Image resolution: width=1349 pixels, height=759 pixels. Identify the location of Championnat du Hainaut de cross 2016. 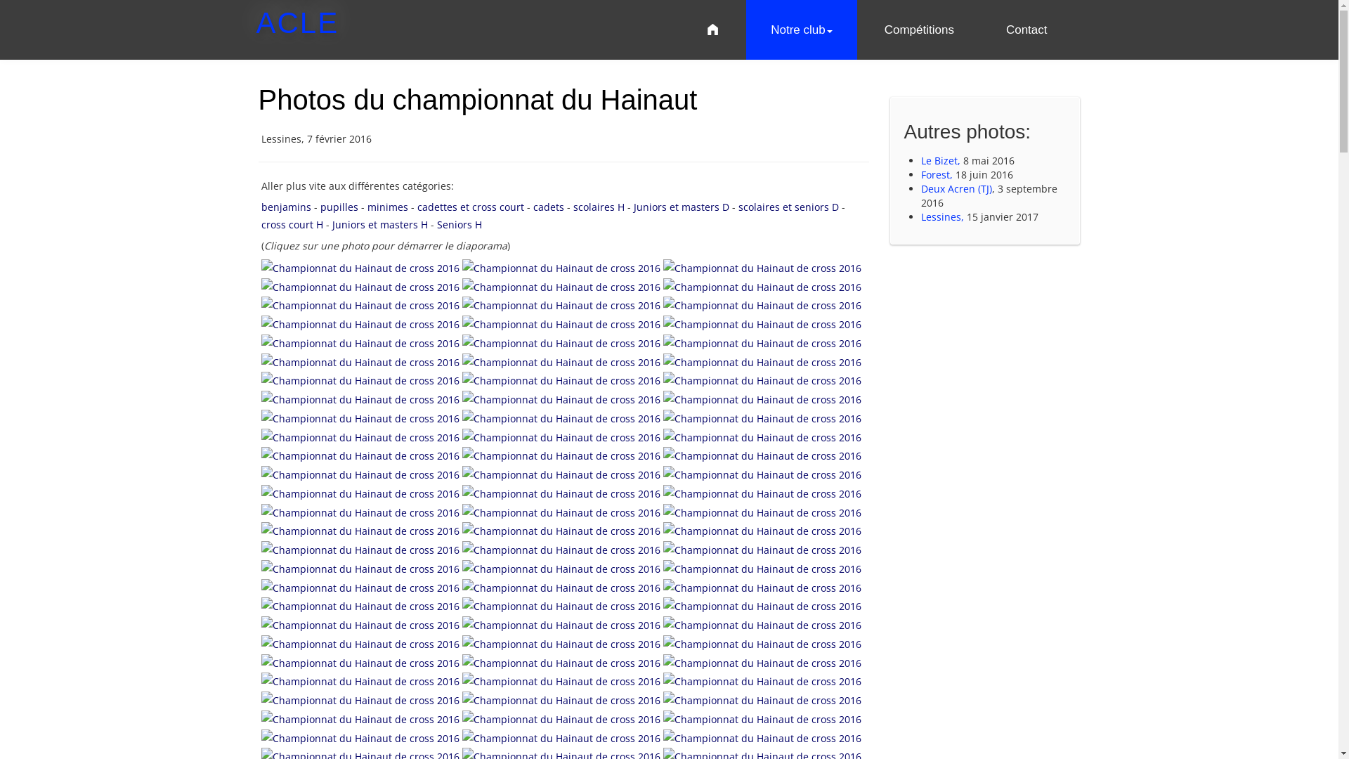
(762, 436).